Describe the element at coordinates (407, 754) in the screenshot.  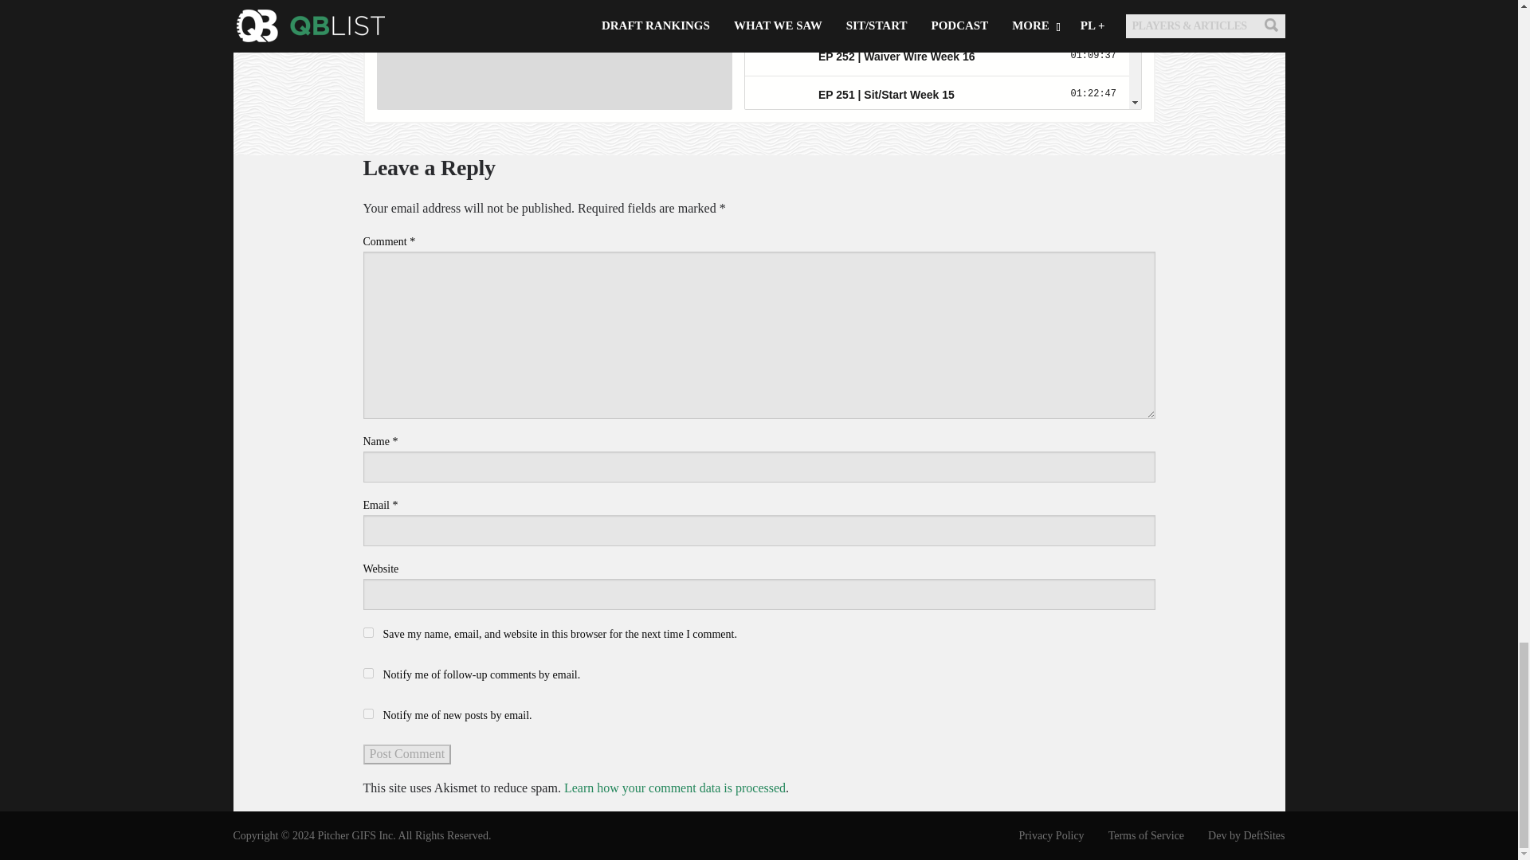
I see `Post Comment` at that location.